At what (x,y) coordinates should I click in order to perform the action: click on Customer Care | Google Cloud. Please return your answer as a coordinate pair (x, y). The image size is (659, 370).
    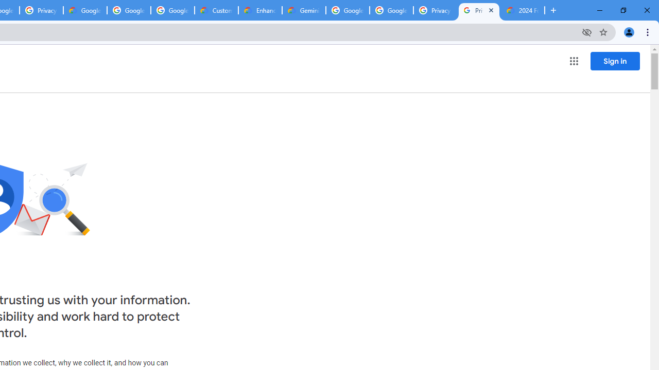
    Looking at the image, I should click on (216, 10).